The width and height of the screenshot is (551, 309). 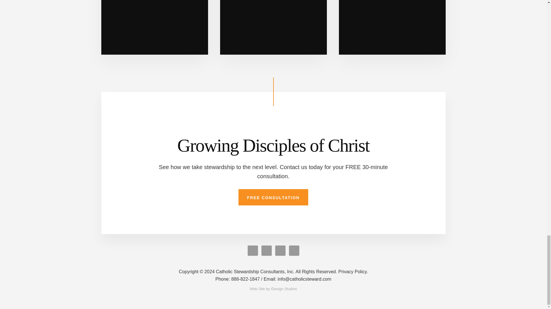 What do you see at coordinates (298, 279) in the screenshot?
I see `Email` at bounding box center [298, 279].